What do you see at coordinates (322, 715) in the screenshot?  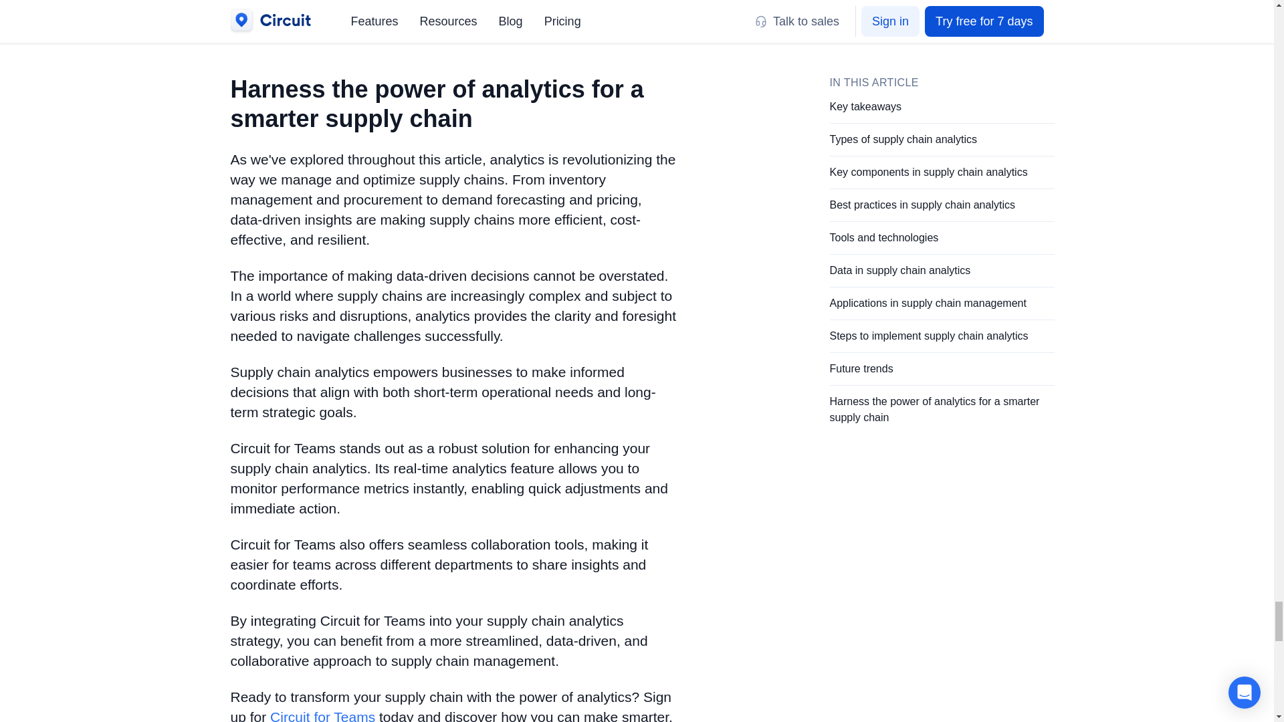 I see `Circuit for Teams` at bounding box center [322, 715].